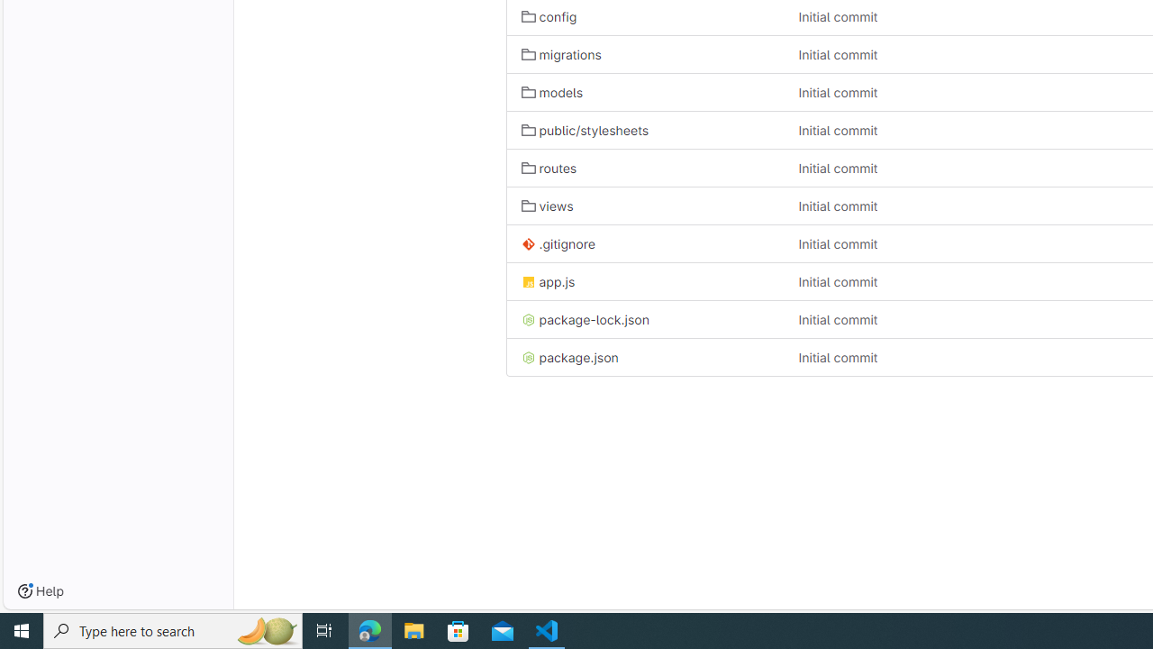  I want to click on routes, so click(645, 168).